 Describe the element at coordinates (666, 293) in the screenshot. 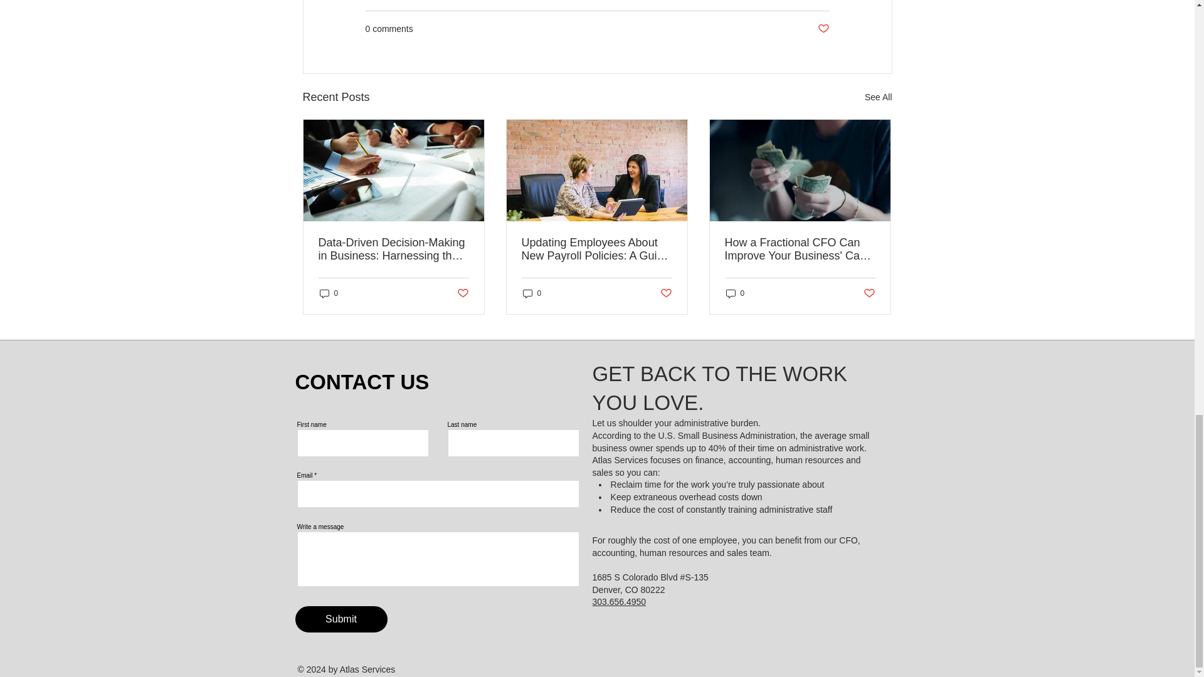

I see `Post not marked as liked` at that location.